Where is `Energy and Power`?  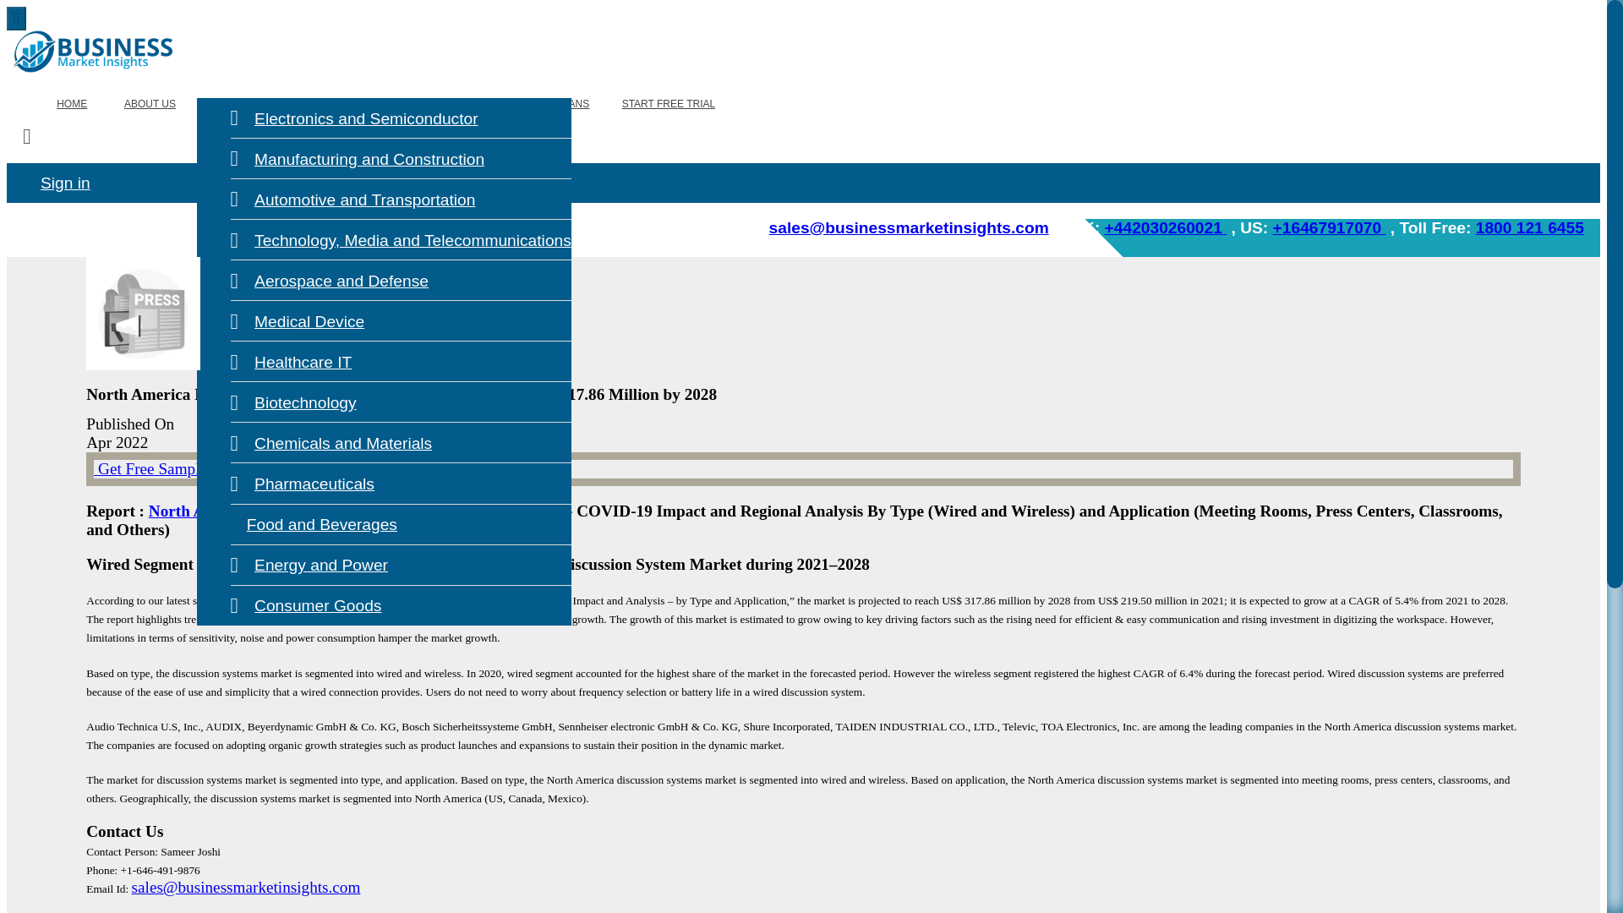
Energy and Power is located at coordinates (309, 565).